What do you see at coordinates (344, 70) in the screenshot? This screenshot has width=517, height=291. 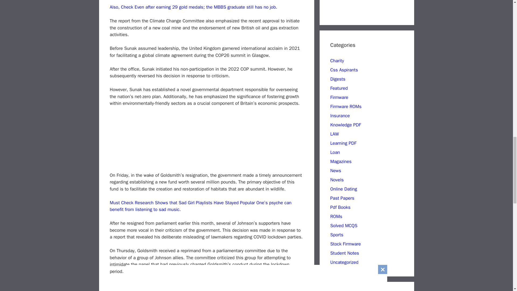 I see `Css Aspirants` at bounding box center [344, 70].